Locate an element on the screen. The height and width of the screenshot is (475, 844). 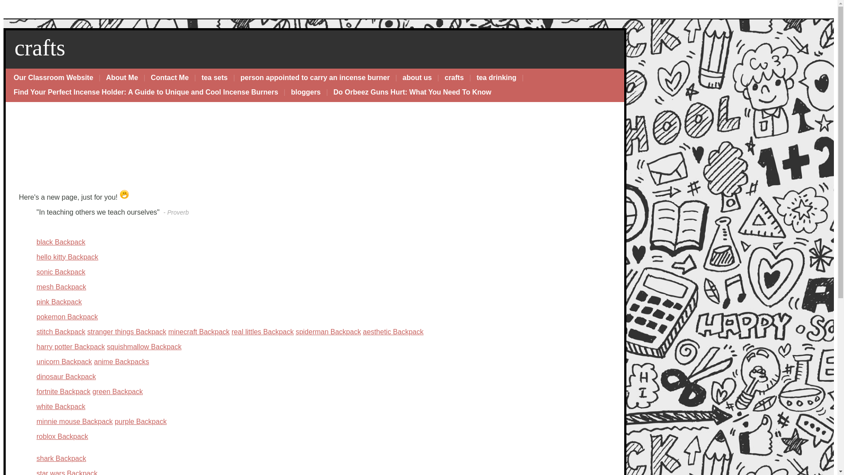
hello kitty Backpack is located at coordinates (67, 257).